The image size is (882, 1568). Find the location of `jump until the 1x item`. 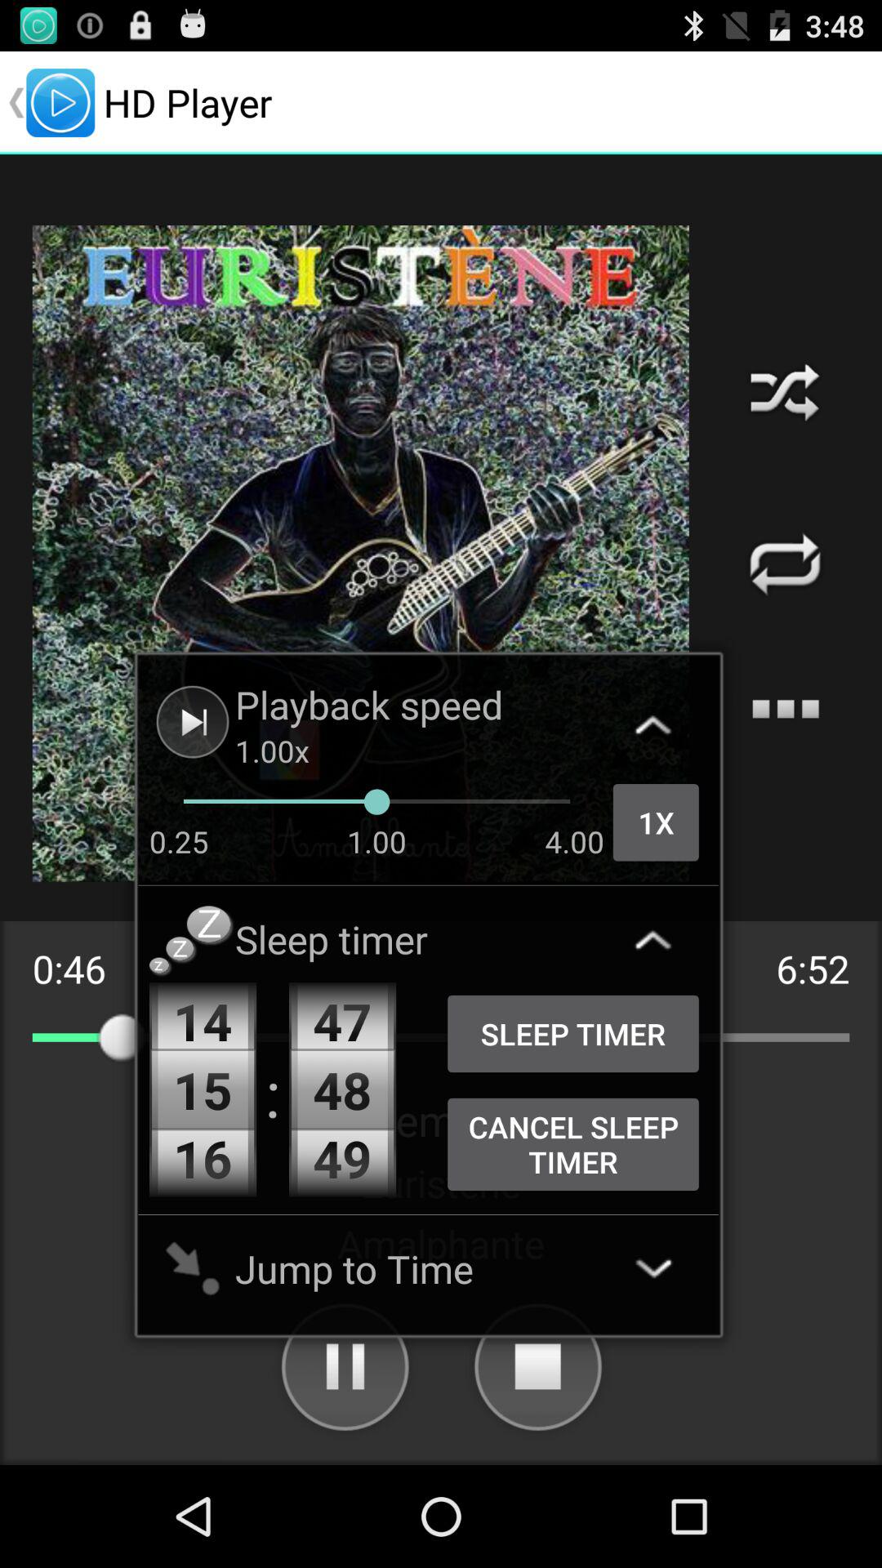

jump until the 1x item is located at coordinates (656, 822).